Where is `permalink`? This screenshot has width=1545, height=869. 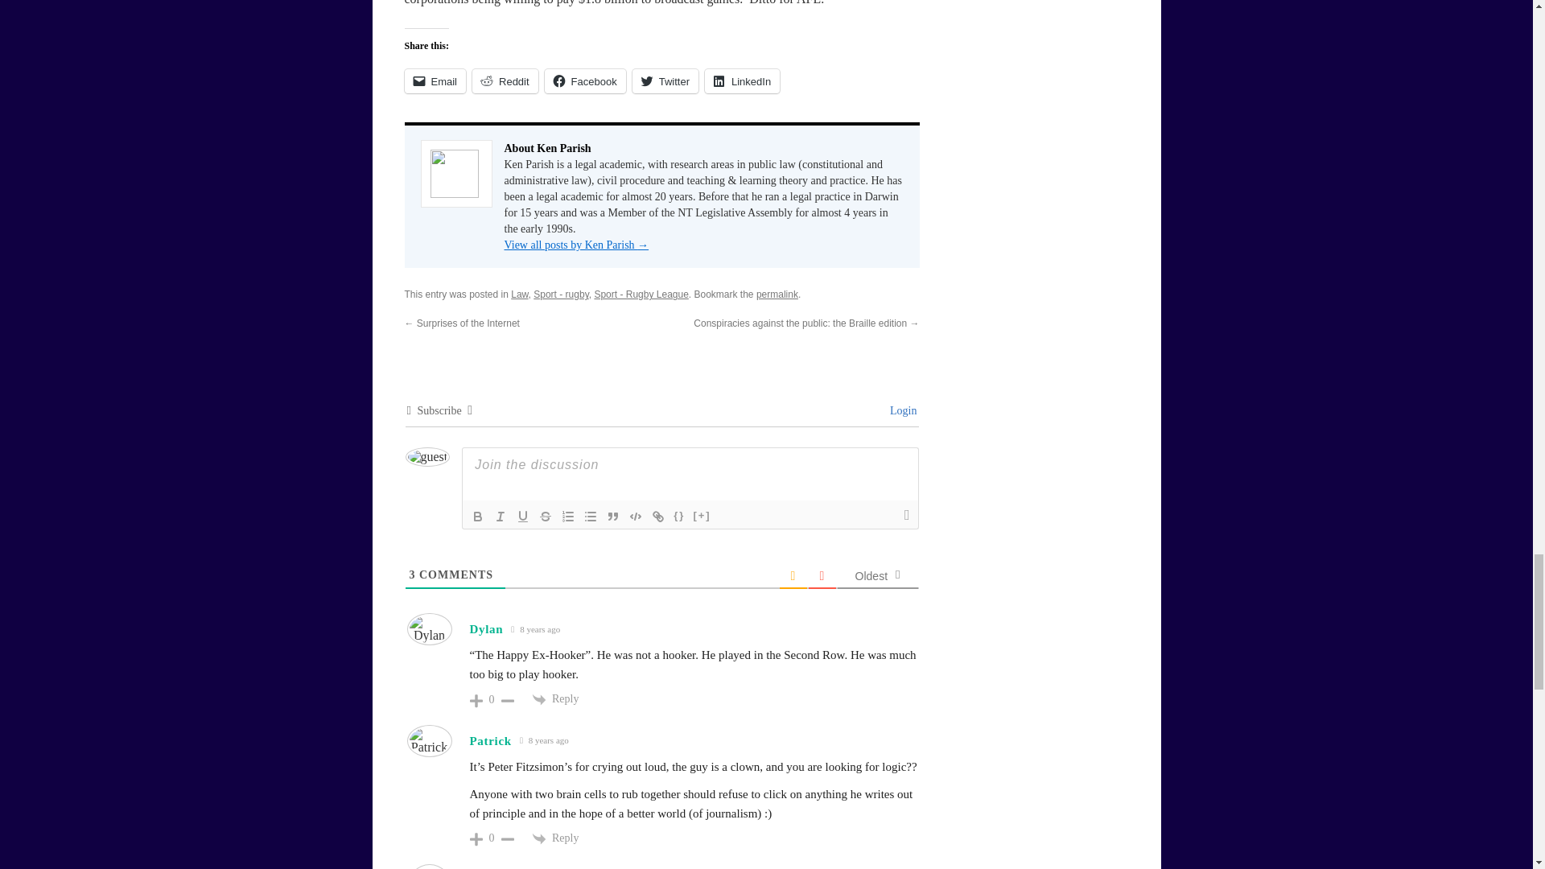
permalink is located at coordinates (777, 294).